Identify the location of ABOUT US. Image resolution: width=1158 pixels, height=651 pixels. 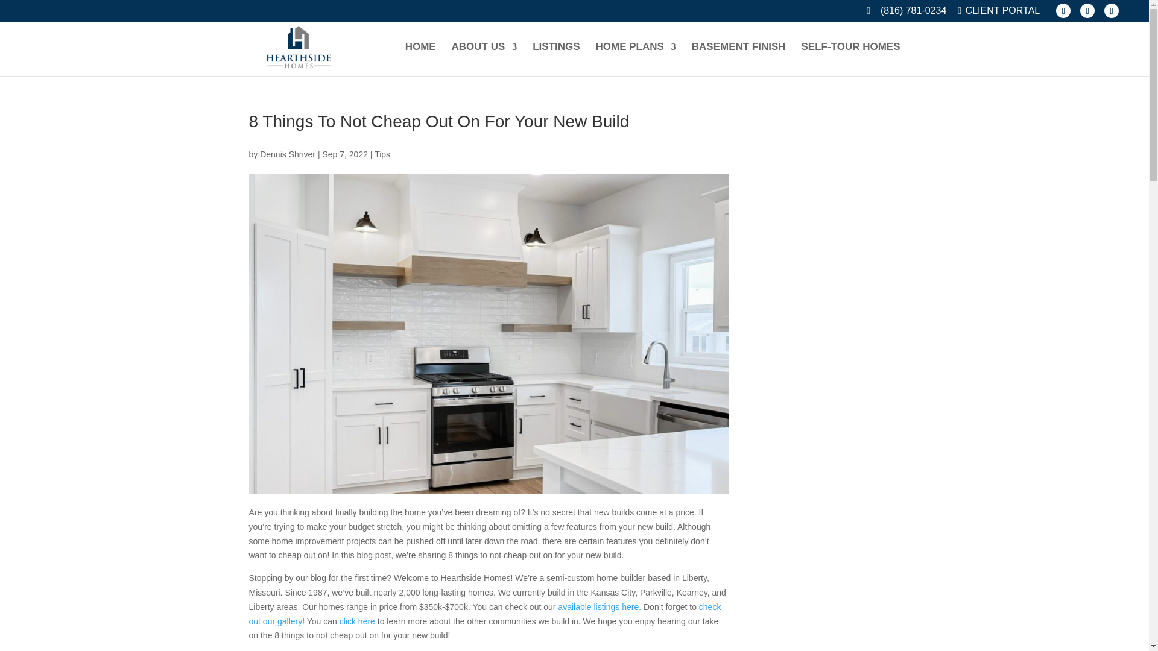
(484, 59).